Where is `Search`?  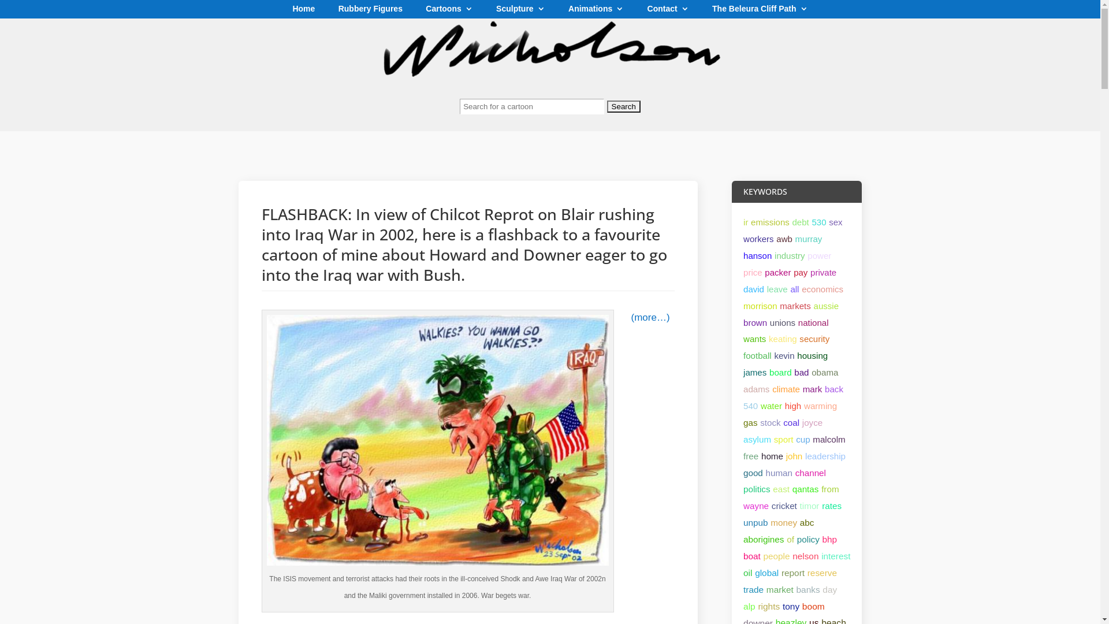 Search is located at coordinates (624, 106).